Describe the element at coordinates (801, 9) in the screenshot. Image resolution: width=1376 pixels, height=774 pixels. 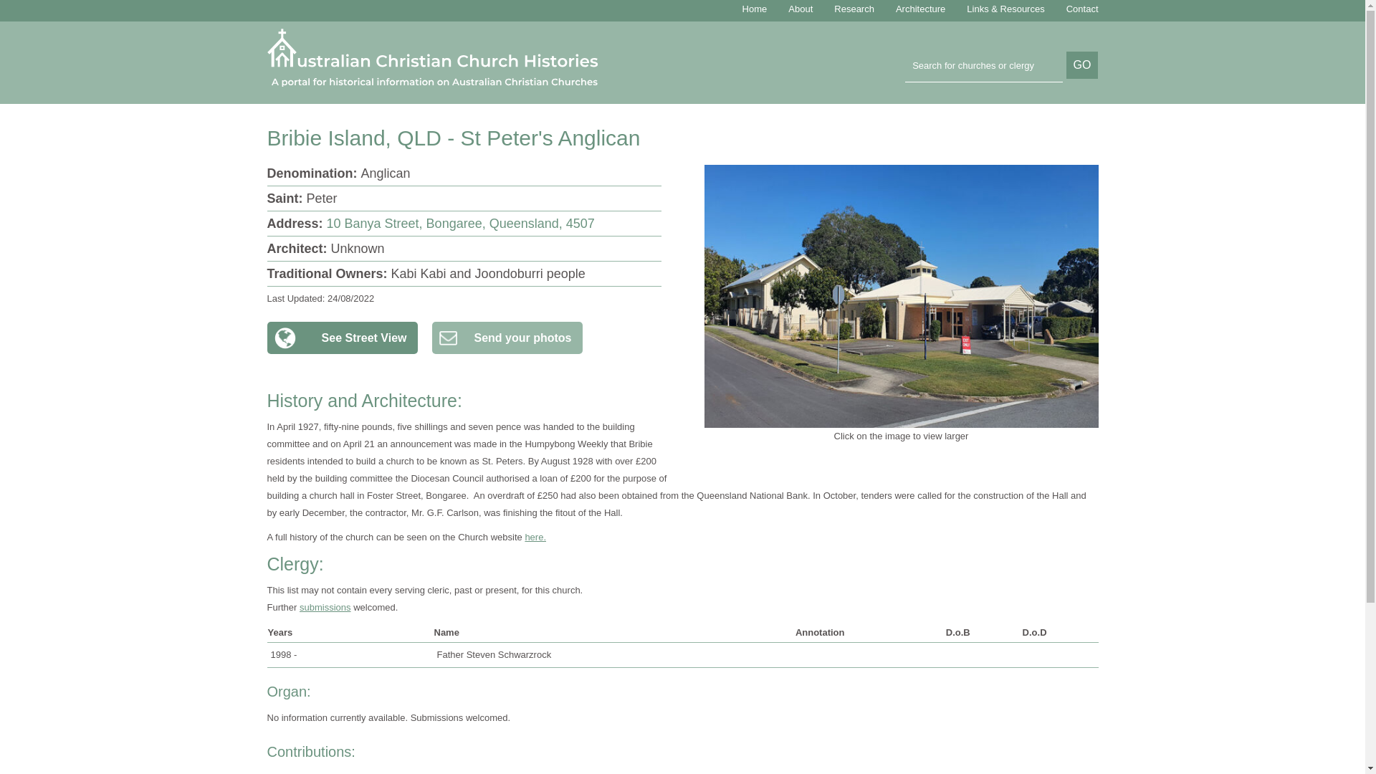
I see `About` at that location.